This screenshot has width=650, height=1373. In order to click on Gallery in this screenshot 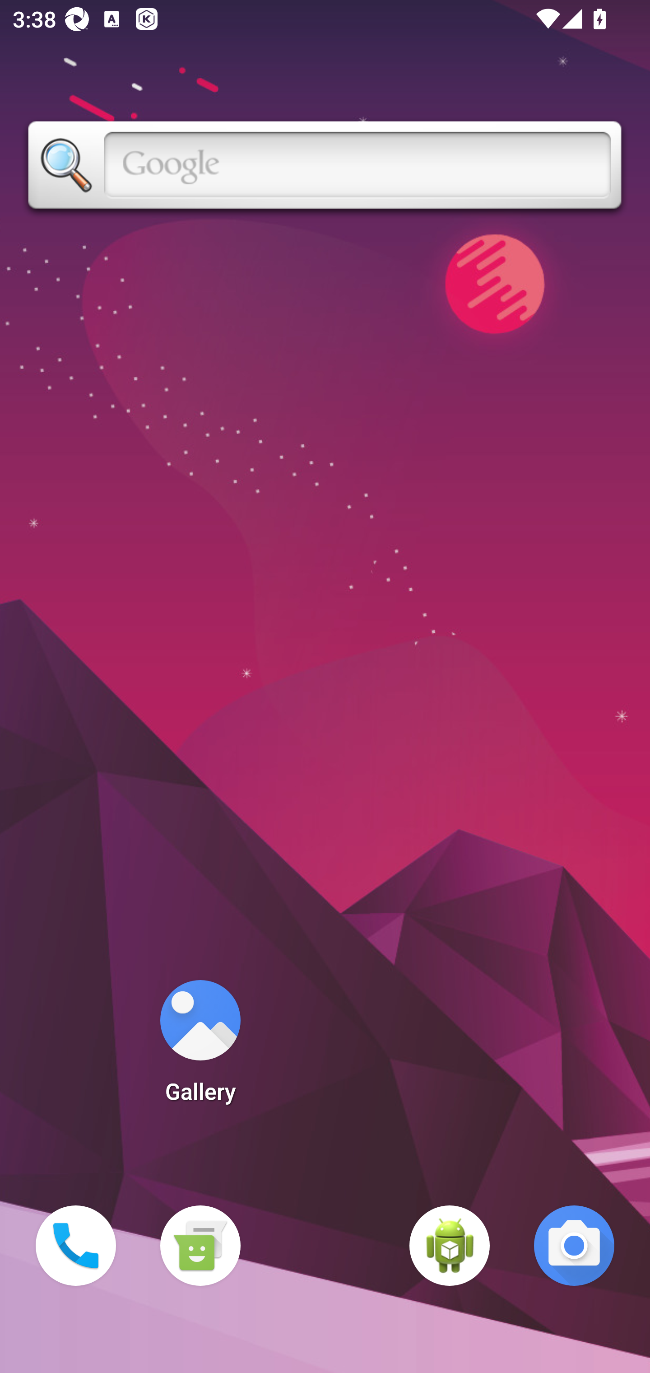, I will do `click(200, 1047)`.